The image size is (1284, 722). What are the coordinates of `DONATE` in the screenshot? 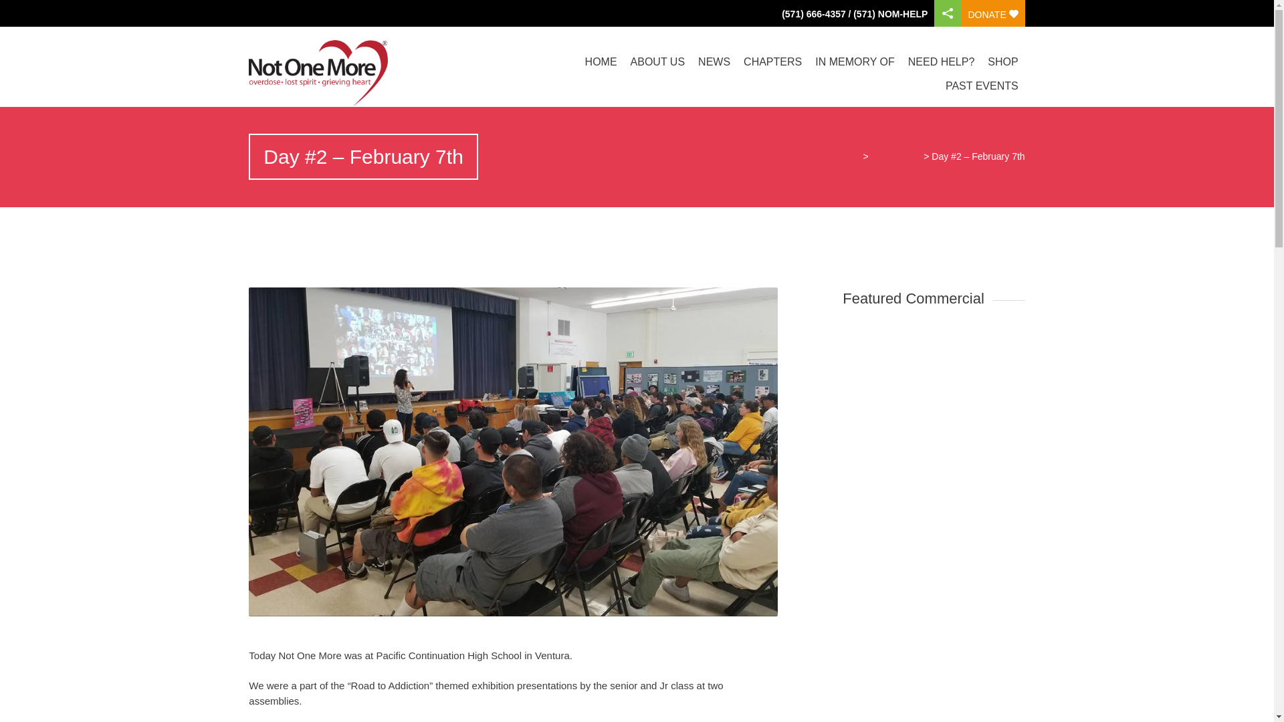 It's located at (992, 13).